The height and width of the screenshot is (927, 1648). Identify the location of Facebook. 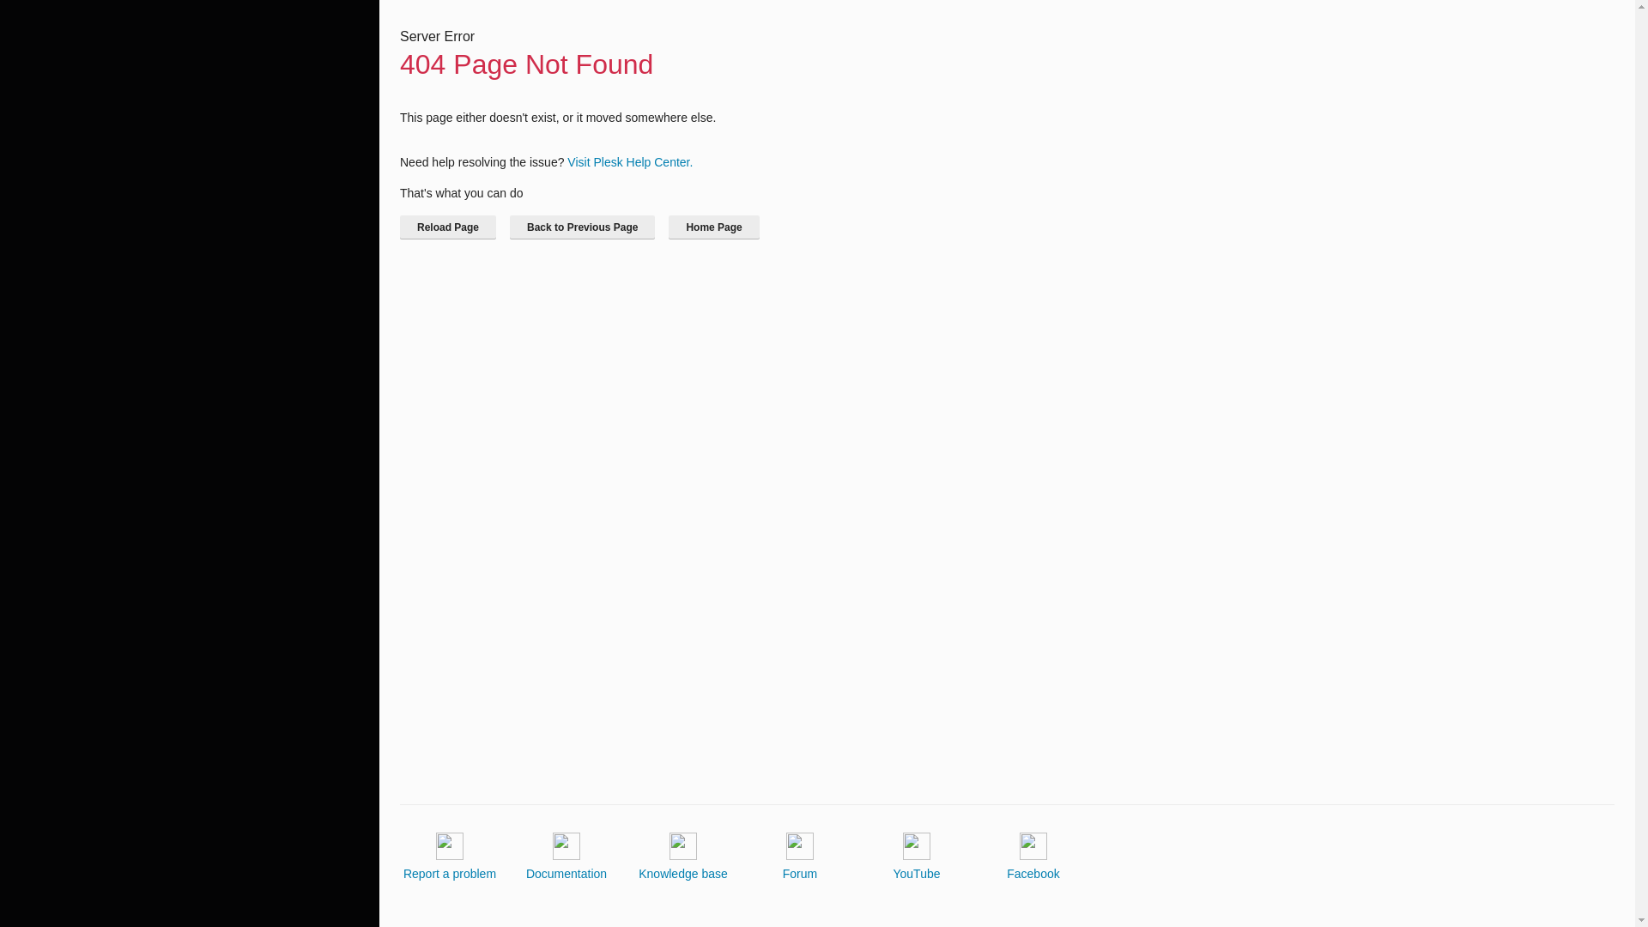
(1033, 857).